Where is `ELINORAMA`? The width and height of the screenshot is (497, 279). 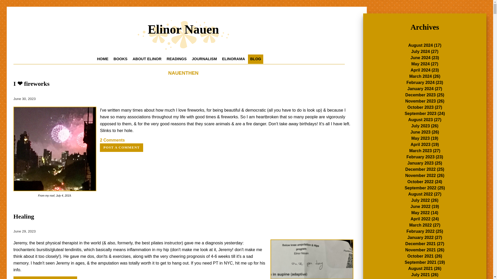
ELINORAMA is located at coordinates (233, 59).